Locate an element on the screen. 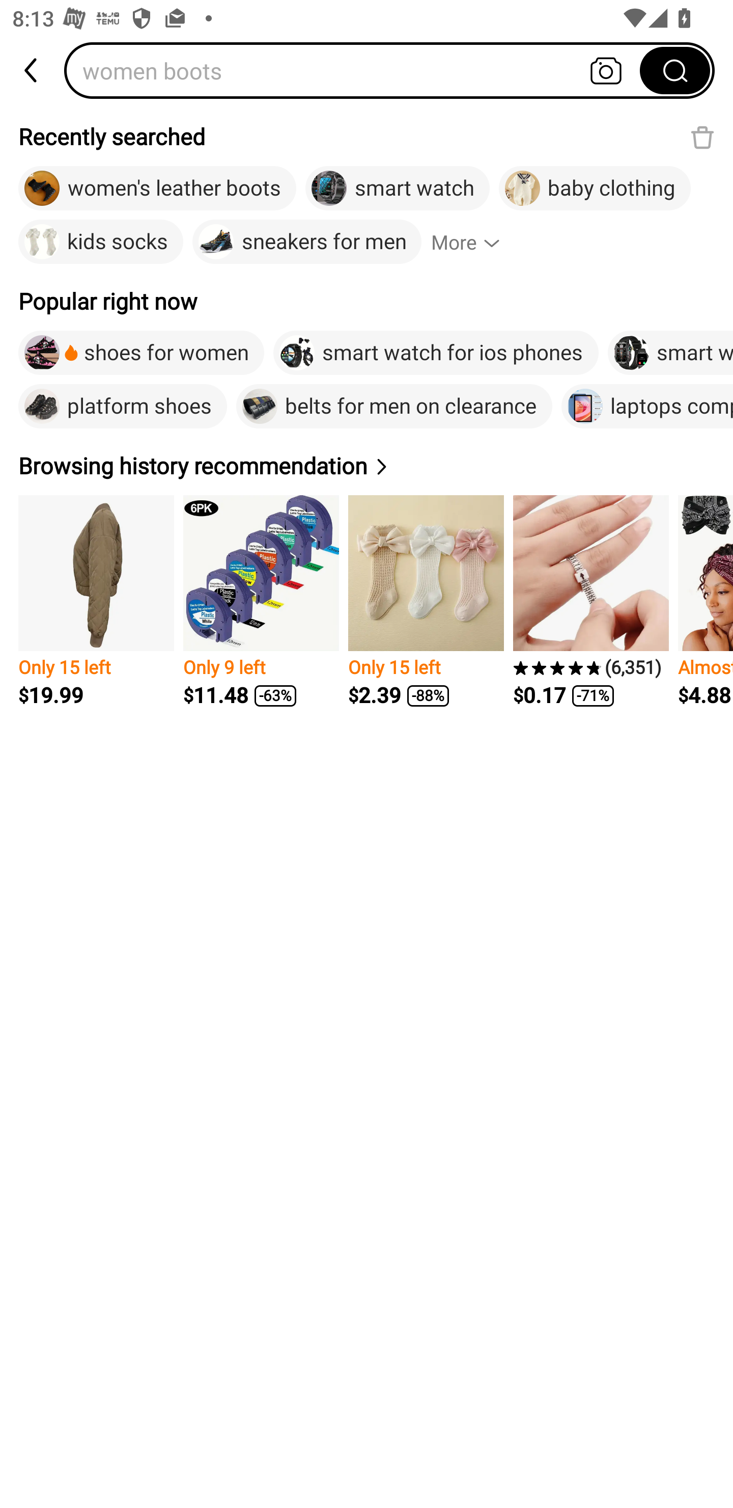  back is located at coordinates (32, 70).